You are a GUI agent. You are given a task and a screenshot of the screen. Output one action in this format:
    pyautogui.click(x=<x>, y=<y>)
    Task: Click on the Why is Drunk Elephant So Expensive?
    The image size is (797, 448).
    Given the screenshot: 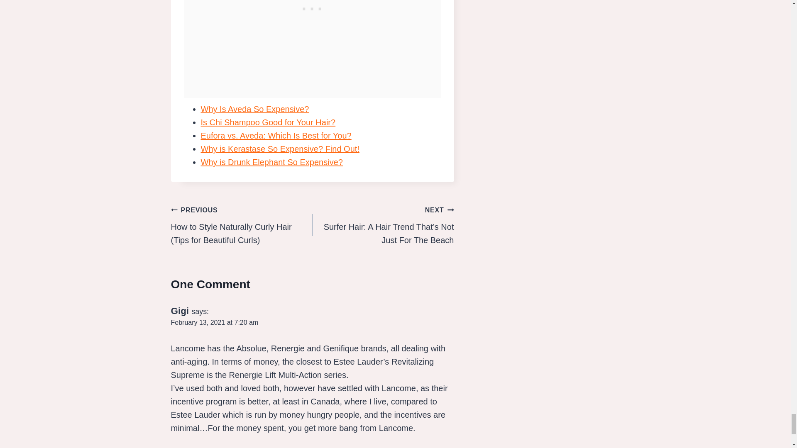 What is the action you would take?
    pyautogui.click(x=271, y=162)
    